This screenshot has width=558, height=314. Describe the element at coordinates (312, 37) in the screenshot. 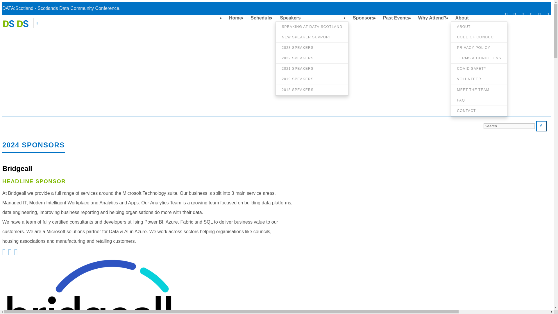

I see `NEW SPEAKER SUPPORT` at that location.